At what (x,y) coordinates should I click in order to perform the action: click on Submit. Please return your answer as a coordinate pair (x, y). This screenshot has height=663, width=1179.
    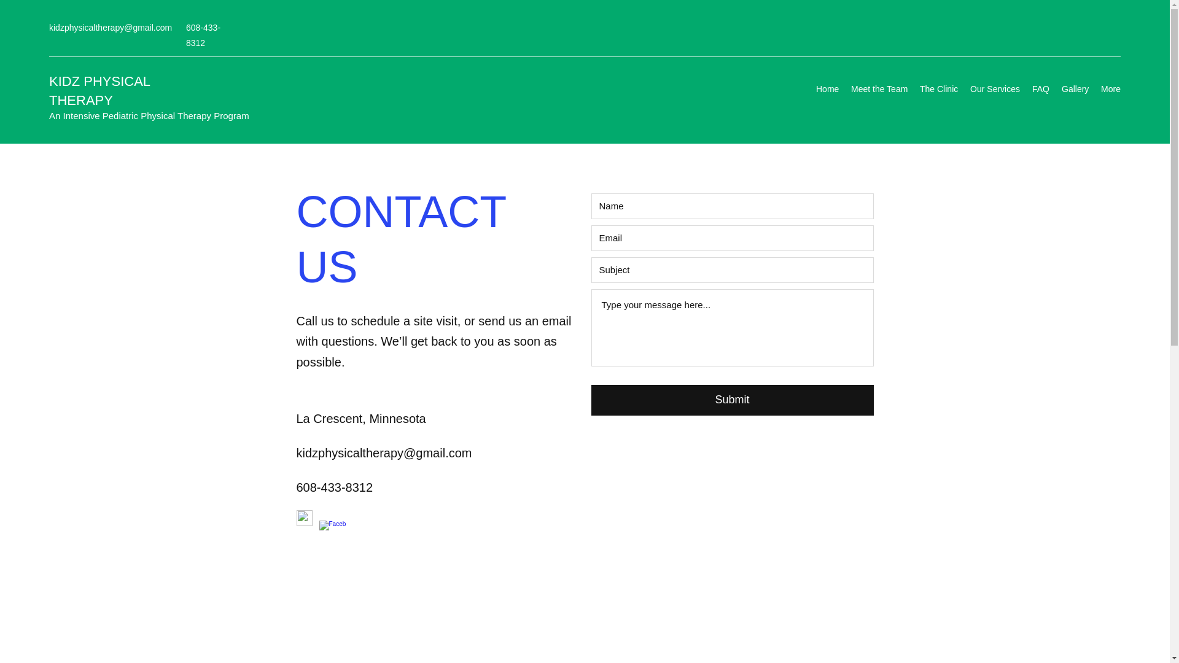
    Looking at the image, I should click on (732, 400).